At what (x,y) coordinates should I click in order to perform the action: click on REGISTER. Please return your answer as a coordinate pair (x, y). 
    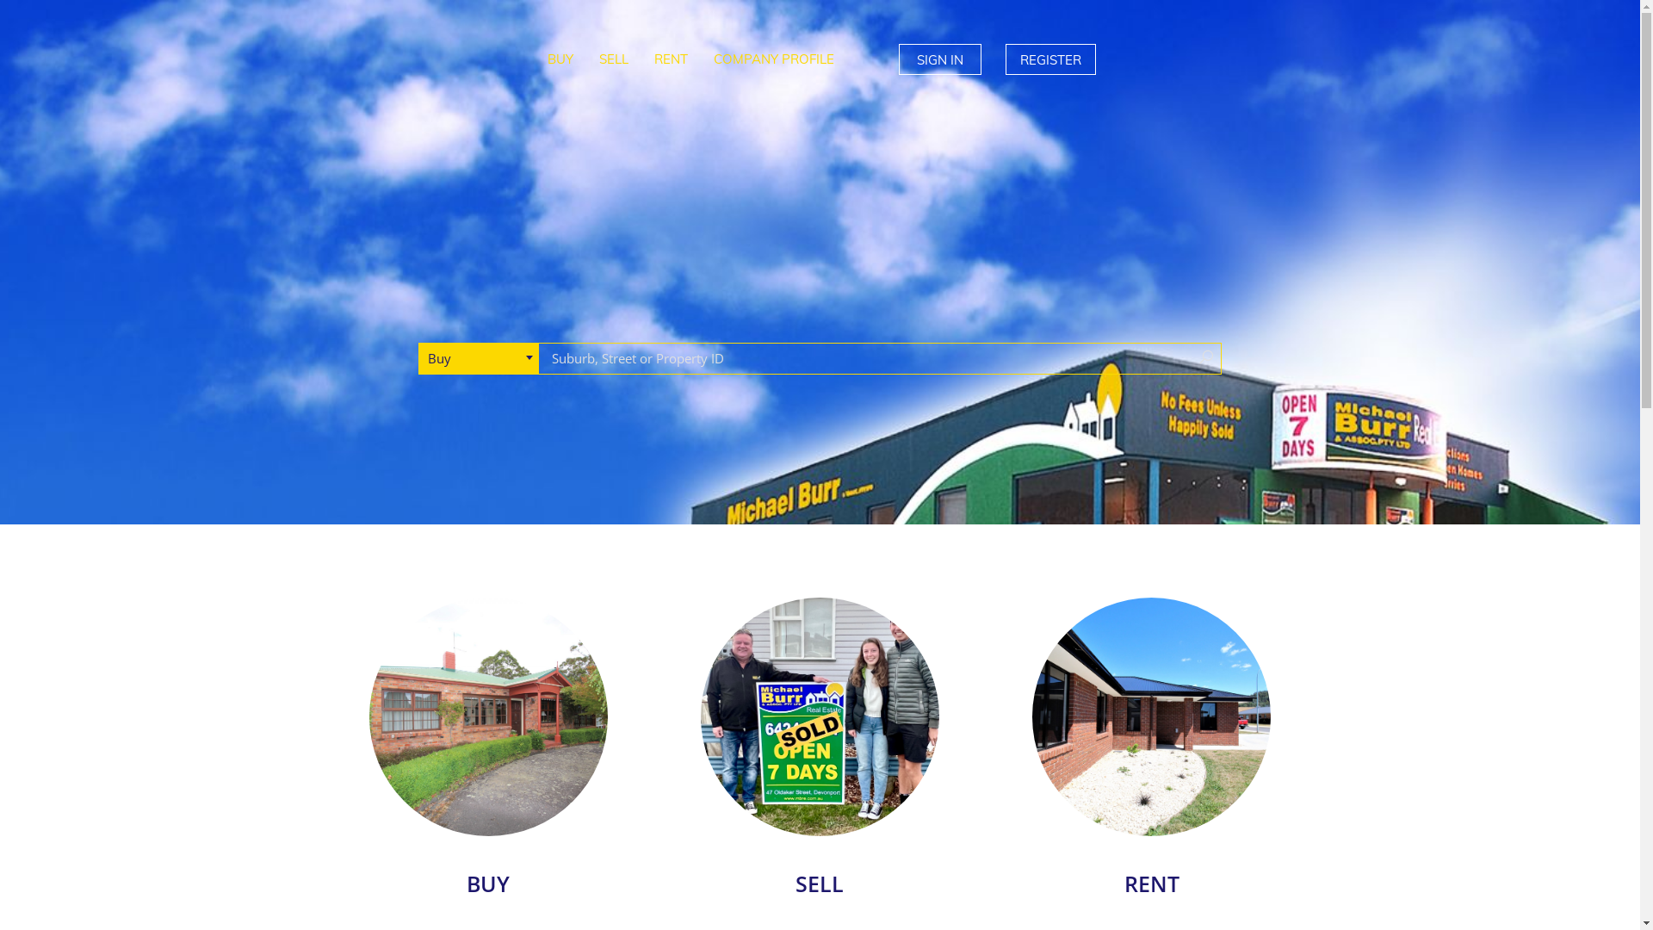
    Looking at the image, I should click on (1050, 59).